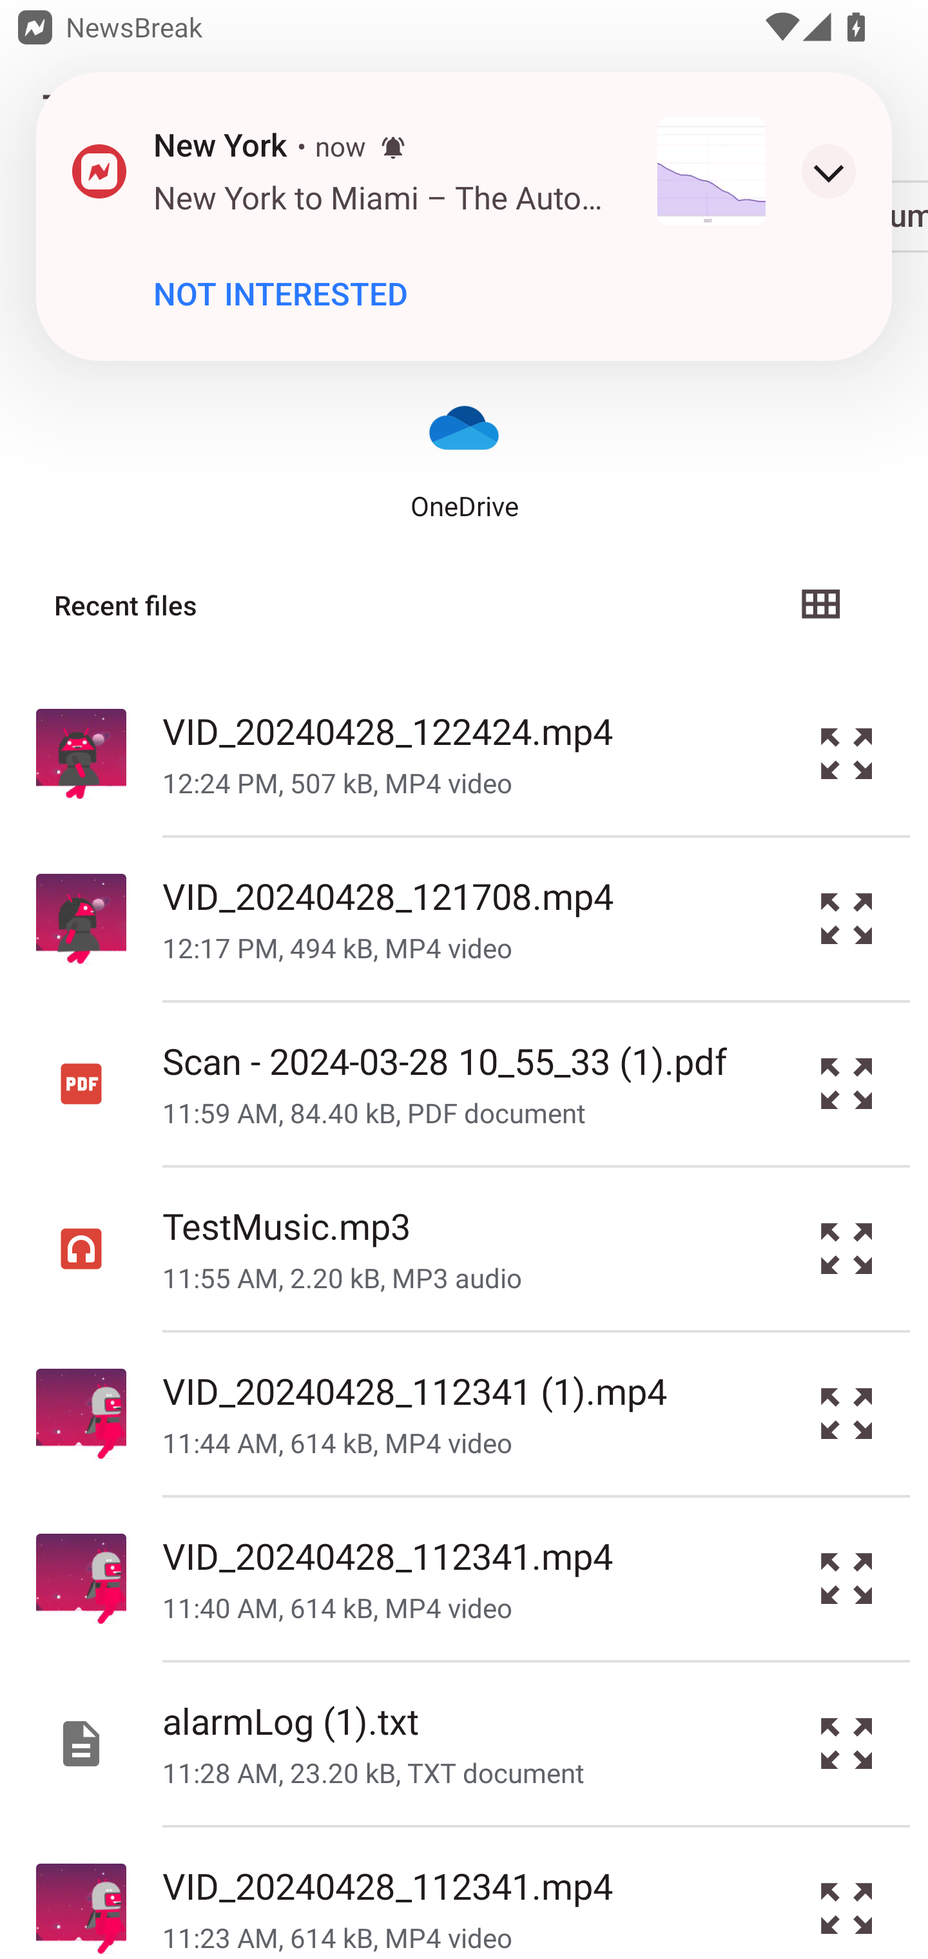  Describe the element at coordinates (847, 1893) in the screenshot. I see `Preview the file VID_20240428_112341.mp4` at that location.